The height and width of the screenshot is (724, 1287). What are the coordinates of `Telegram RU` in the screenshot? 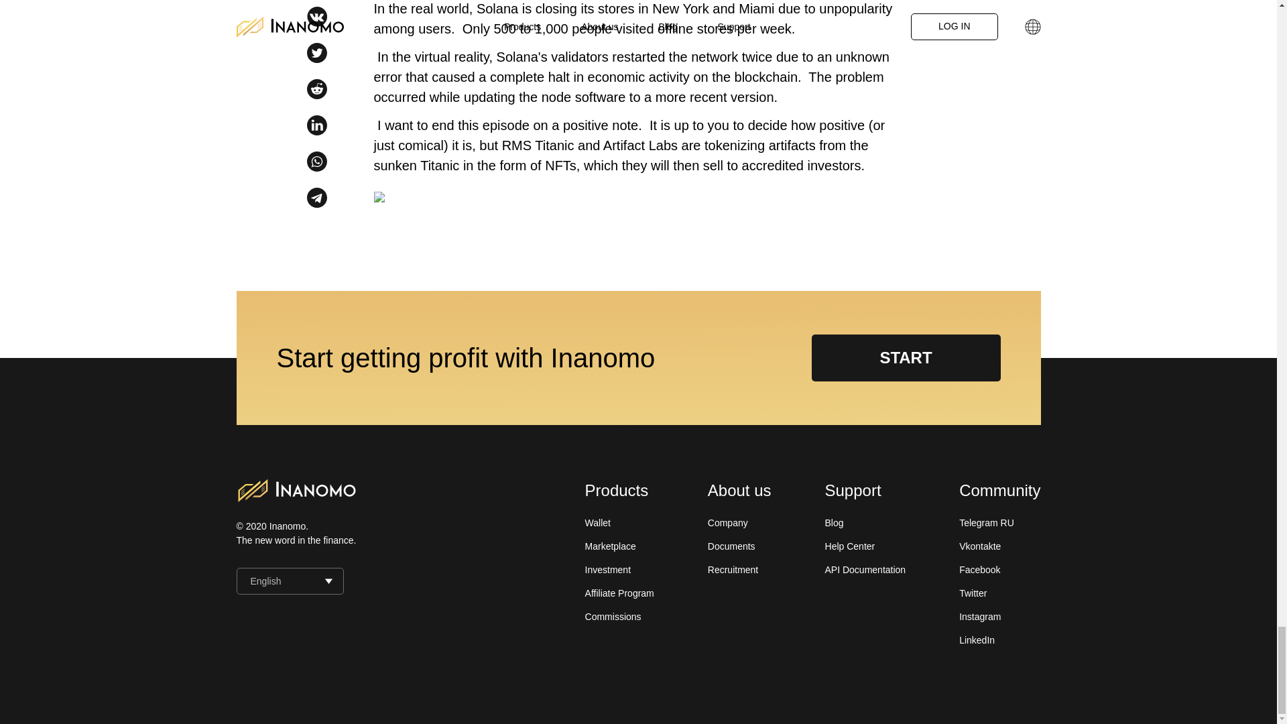 It's located at (986, 523).